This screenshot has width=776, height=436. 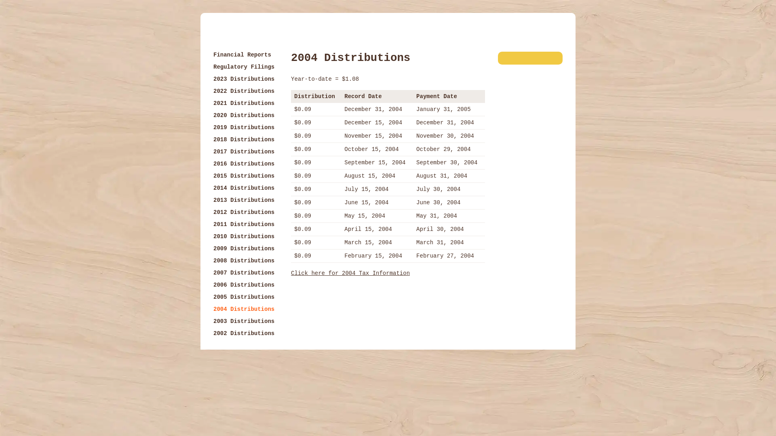 What do you see at coordinates (244, 200) in the screenshot?
I see `2013 Distributions` at bounding box center [244, 200].